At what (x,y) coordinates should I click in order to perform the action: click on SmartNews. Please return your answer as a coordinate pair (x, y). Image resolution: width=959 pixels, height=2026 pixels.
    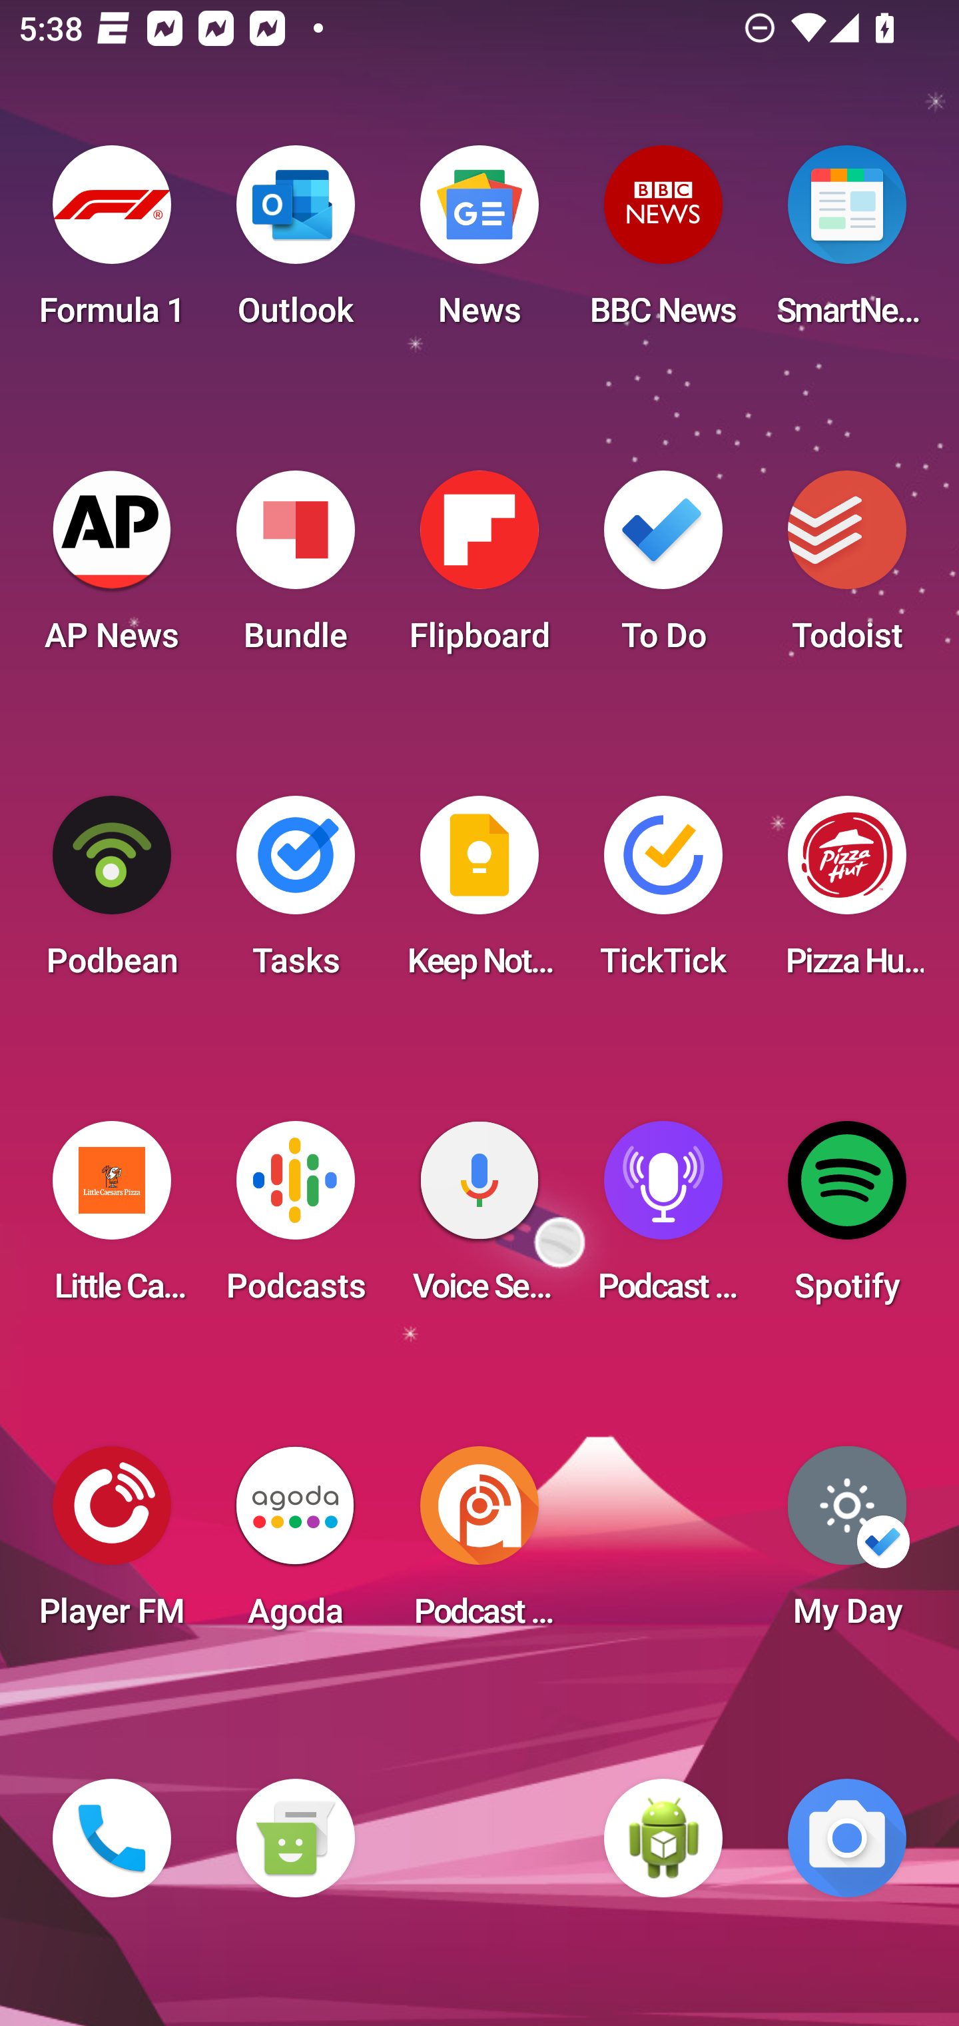
    Looking at the image, I should click on (847, 244).